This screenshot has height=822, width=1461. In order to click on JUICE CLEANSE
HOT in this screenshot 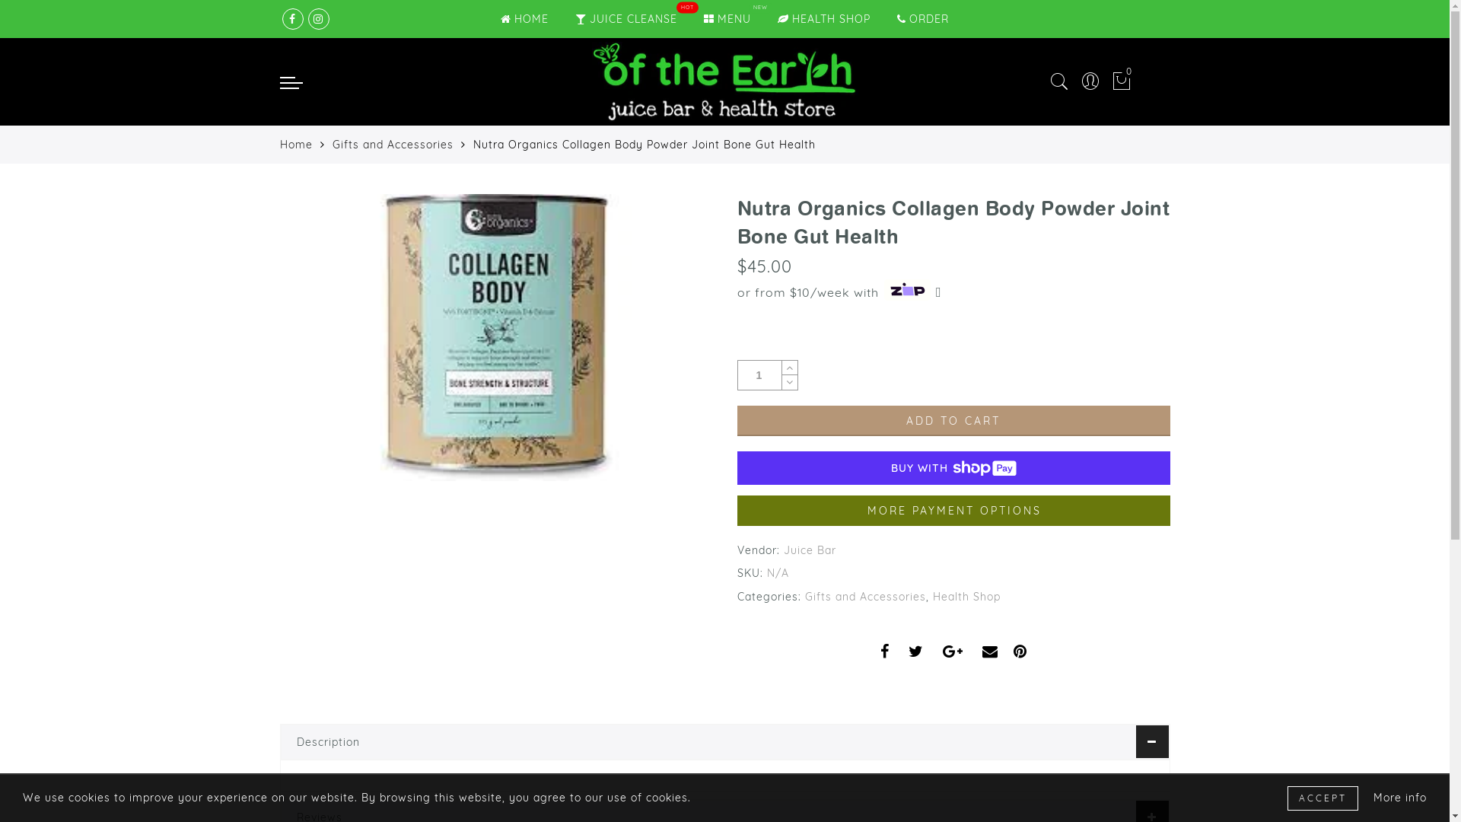, I will do `click(626, 19)`.